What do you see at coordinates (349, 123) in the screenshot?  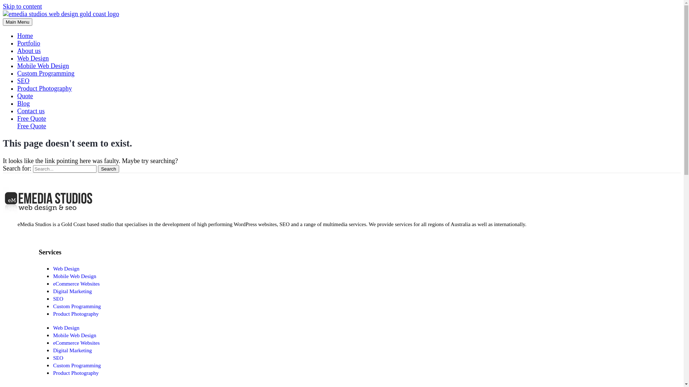 I see `Free Quote` at bounding box center [349, 123].